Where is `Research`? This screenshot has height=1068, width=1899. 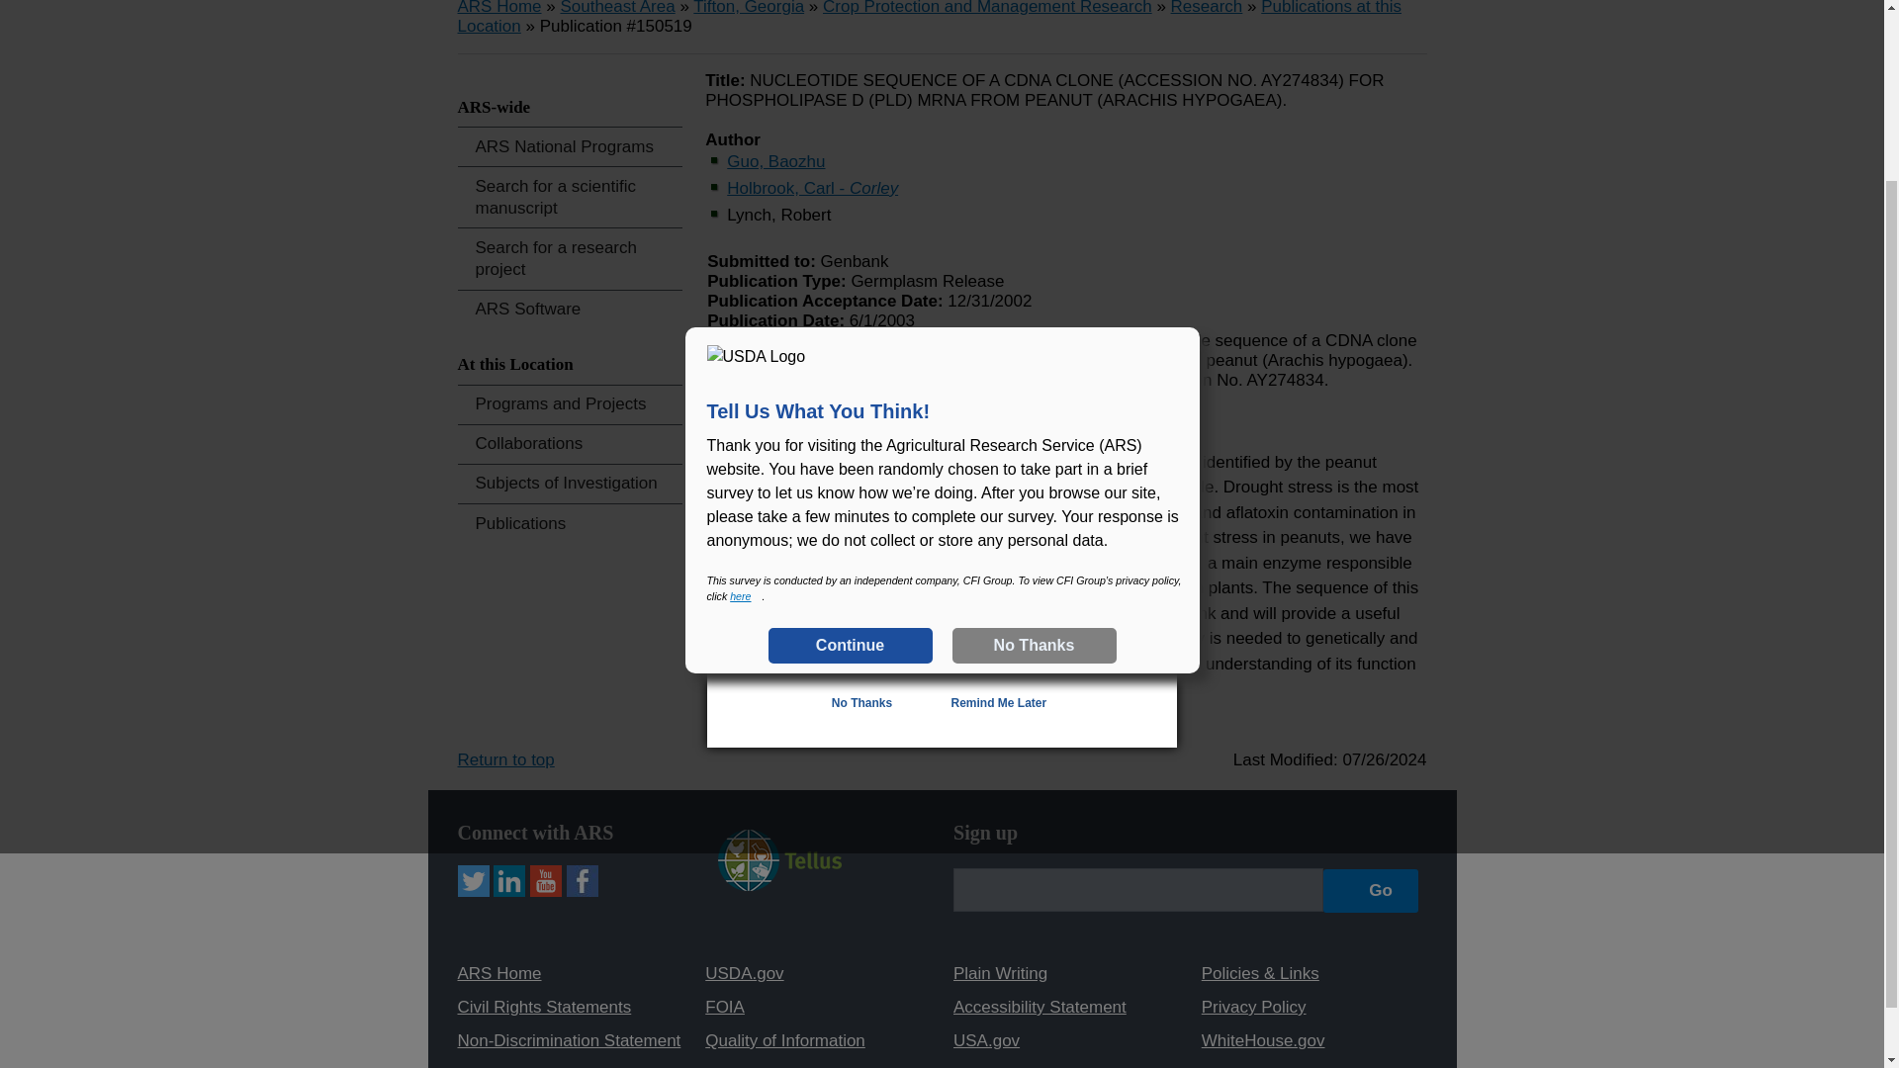 Research is located at coordinates (1207, 8).